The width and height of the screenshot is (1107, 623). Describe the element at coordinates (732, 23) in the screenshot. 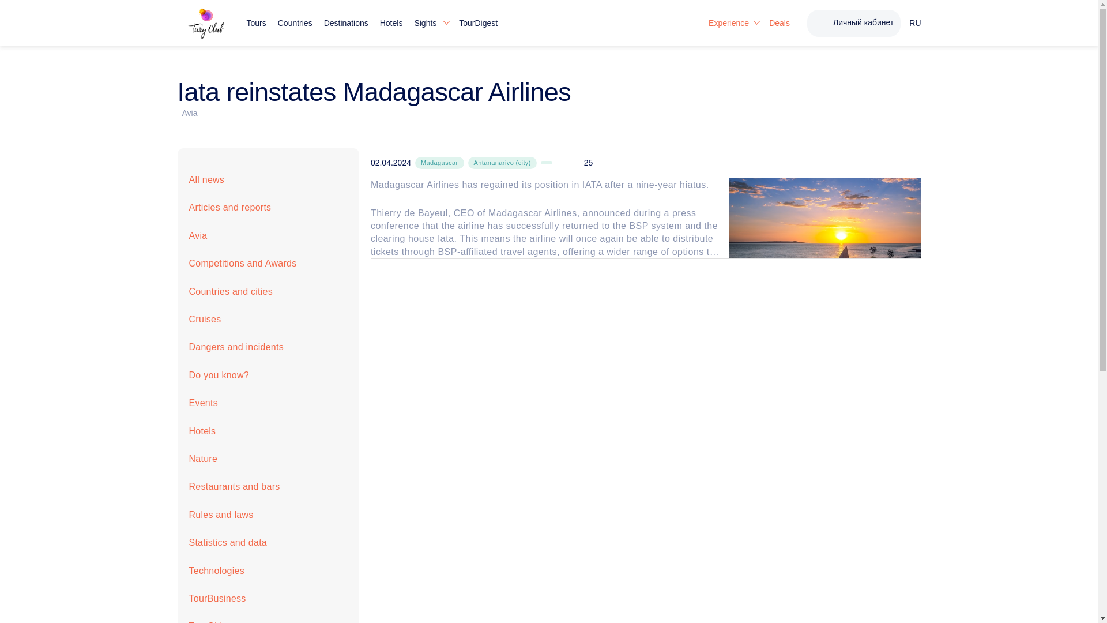

I see `Experience` at that location.